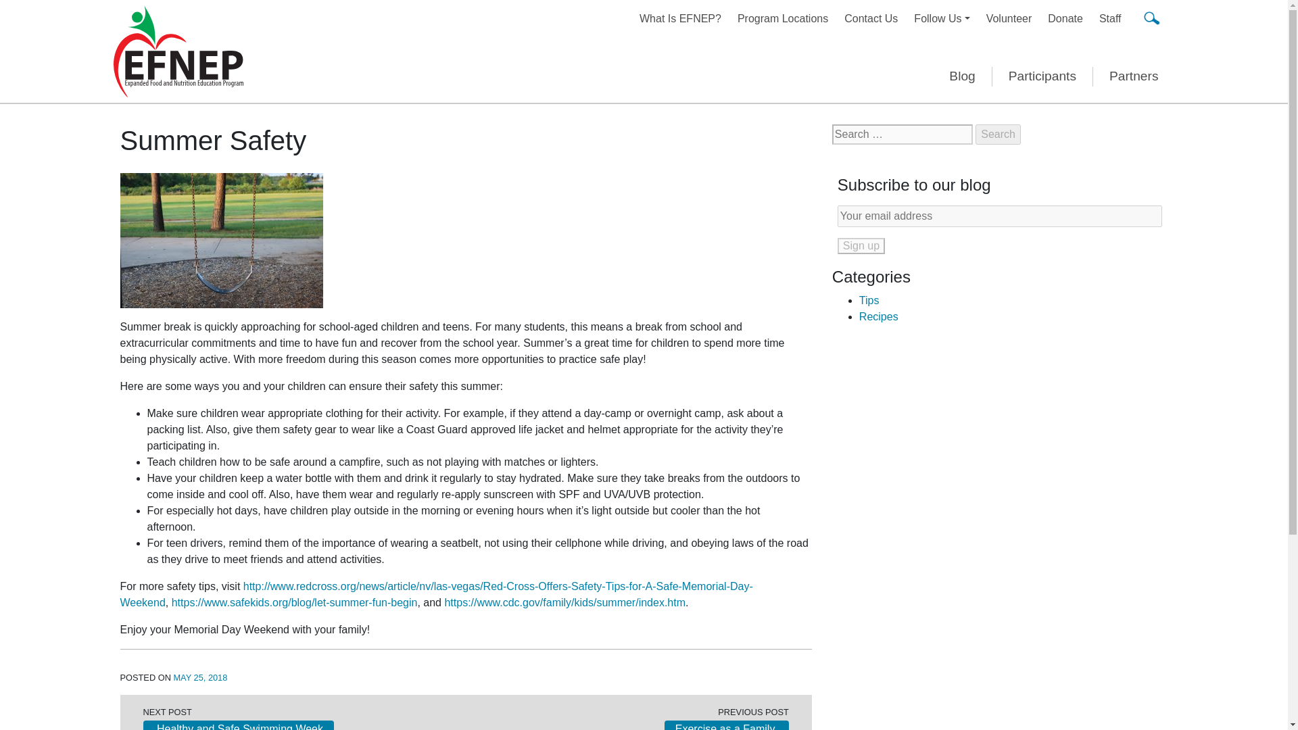 This screenshot has height=730, width=1298. What do you see at coordinates (1133, 77) in the screenshot?
I see `Partners` at bounding box center [1133, 77].